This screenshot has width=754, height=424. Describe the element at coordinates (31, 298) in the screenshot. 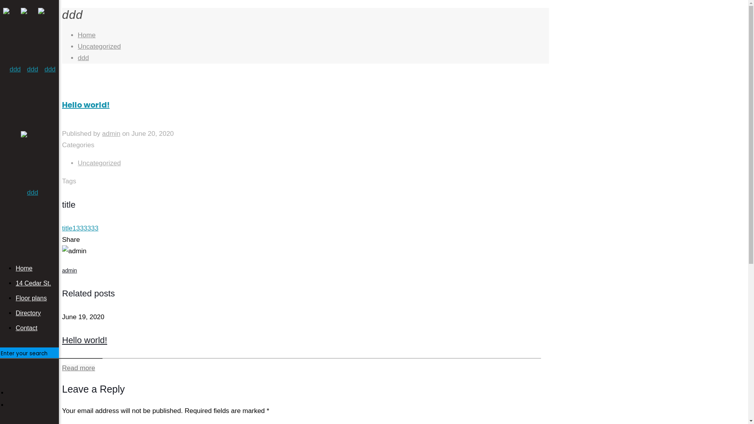

I see `Floor plans` at that location.